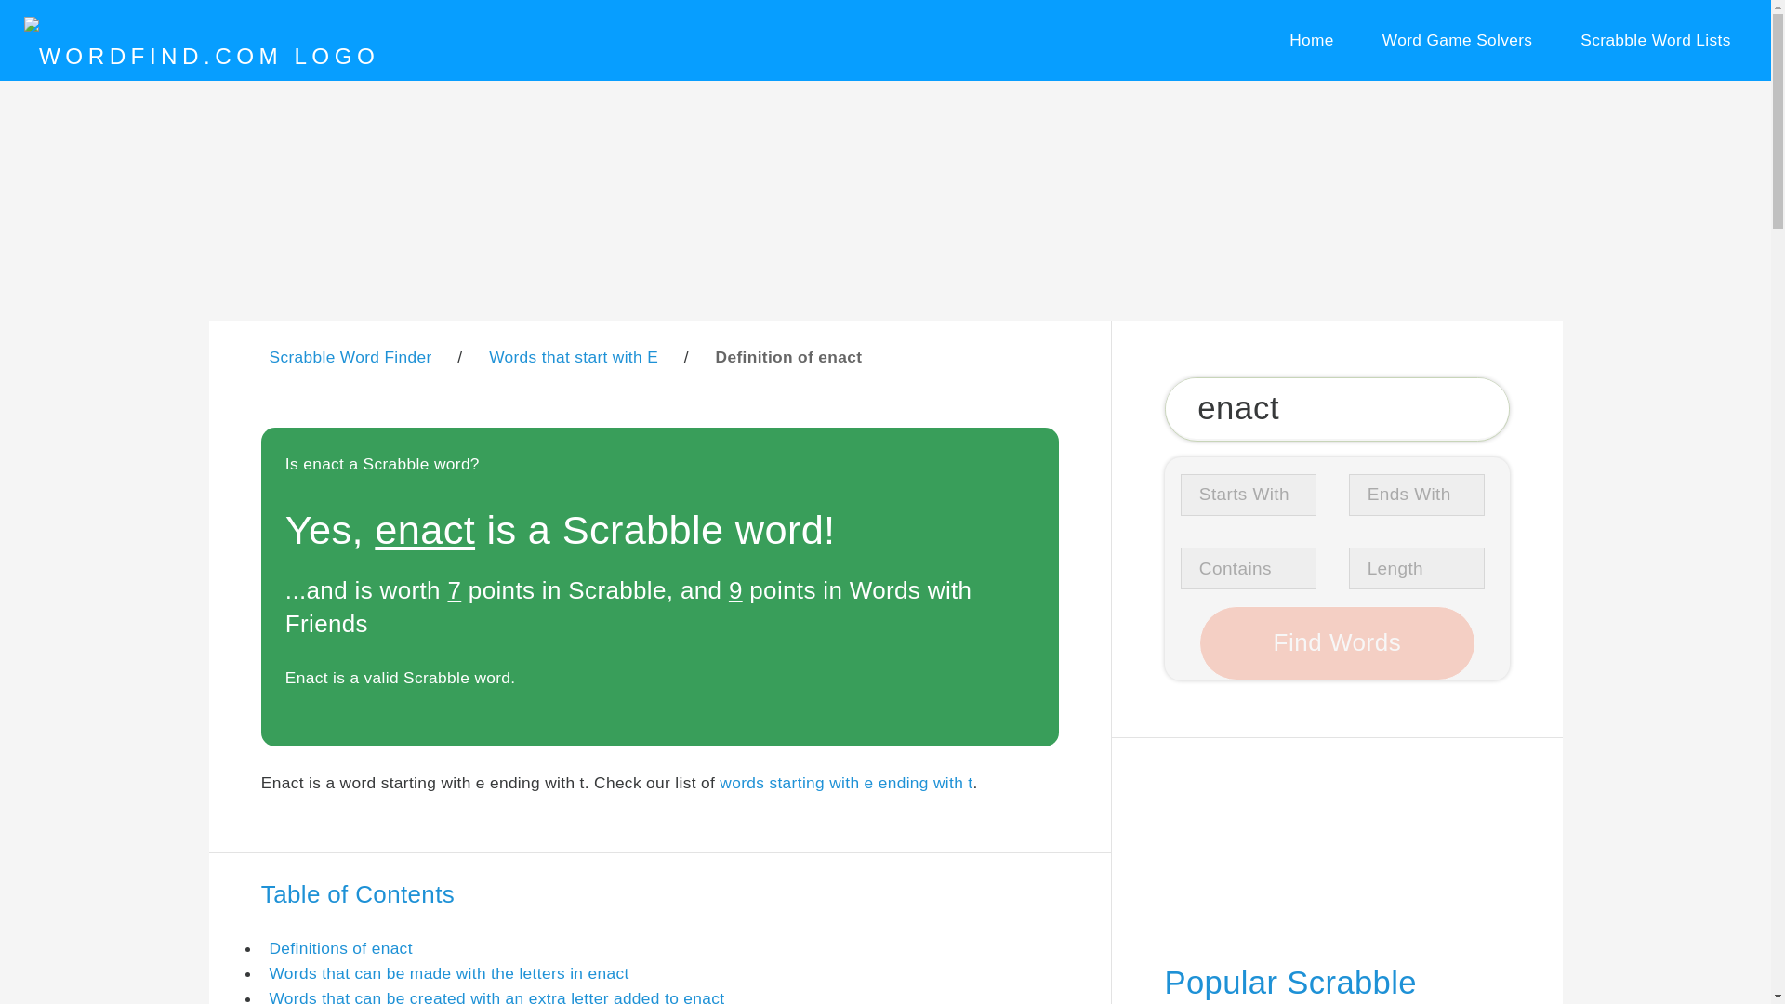 The image size is (1785, 1004). What do you see at coordinates (1337, 409) in the screenshot?
I see `enact` at bounding box center [1337, 409].